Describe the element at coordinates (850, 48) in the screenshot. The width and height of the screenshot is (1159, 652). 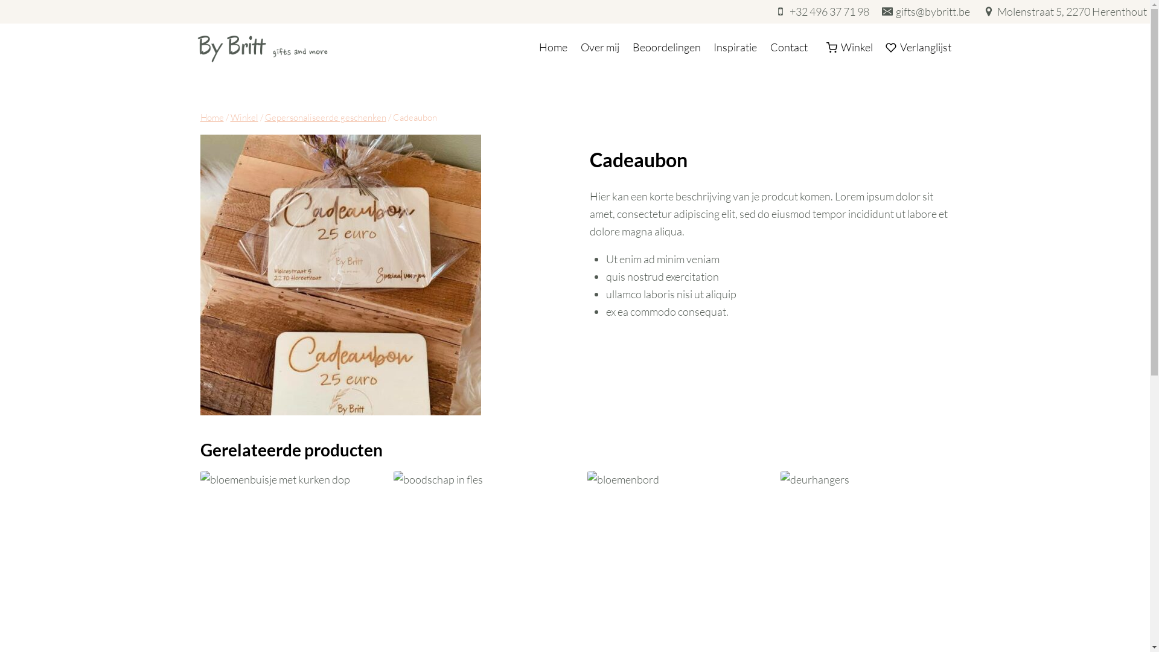
I see `Winkel` at that location.